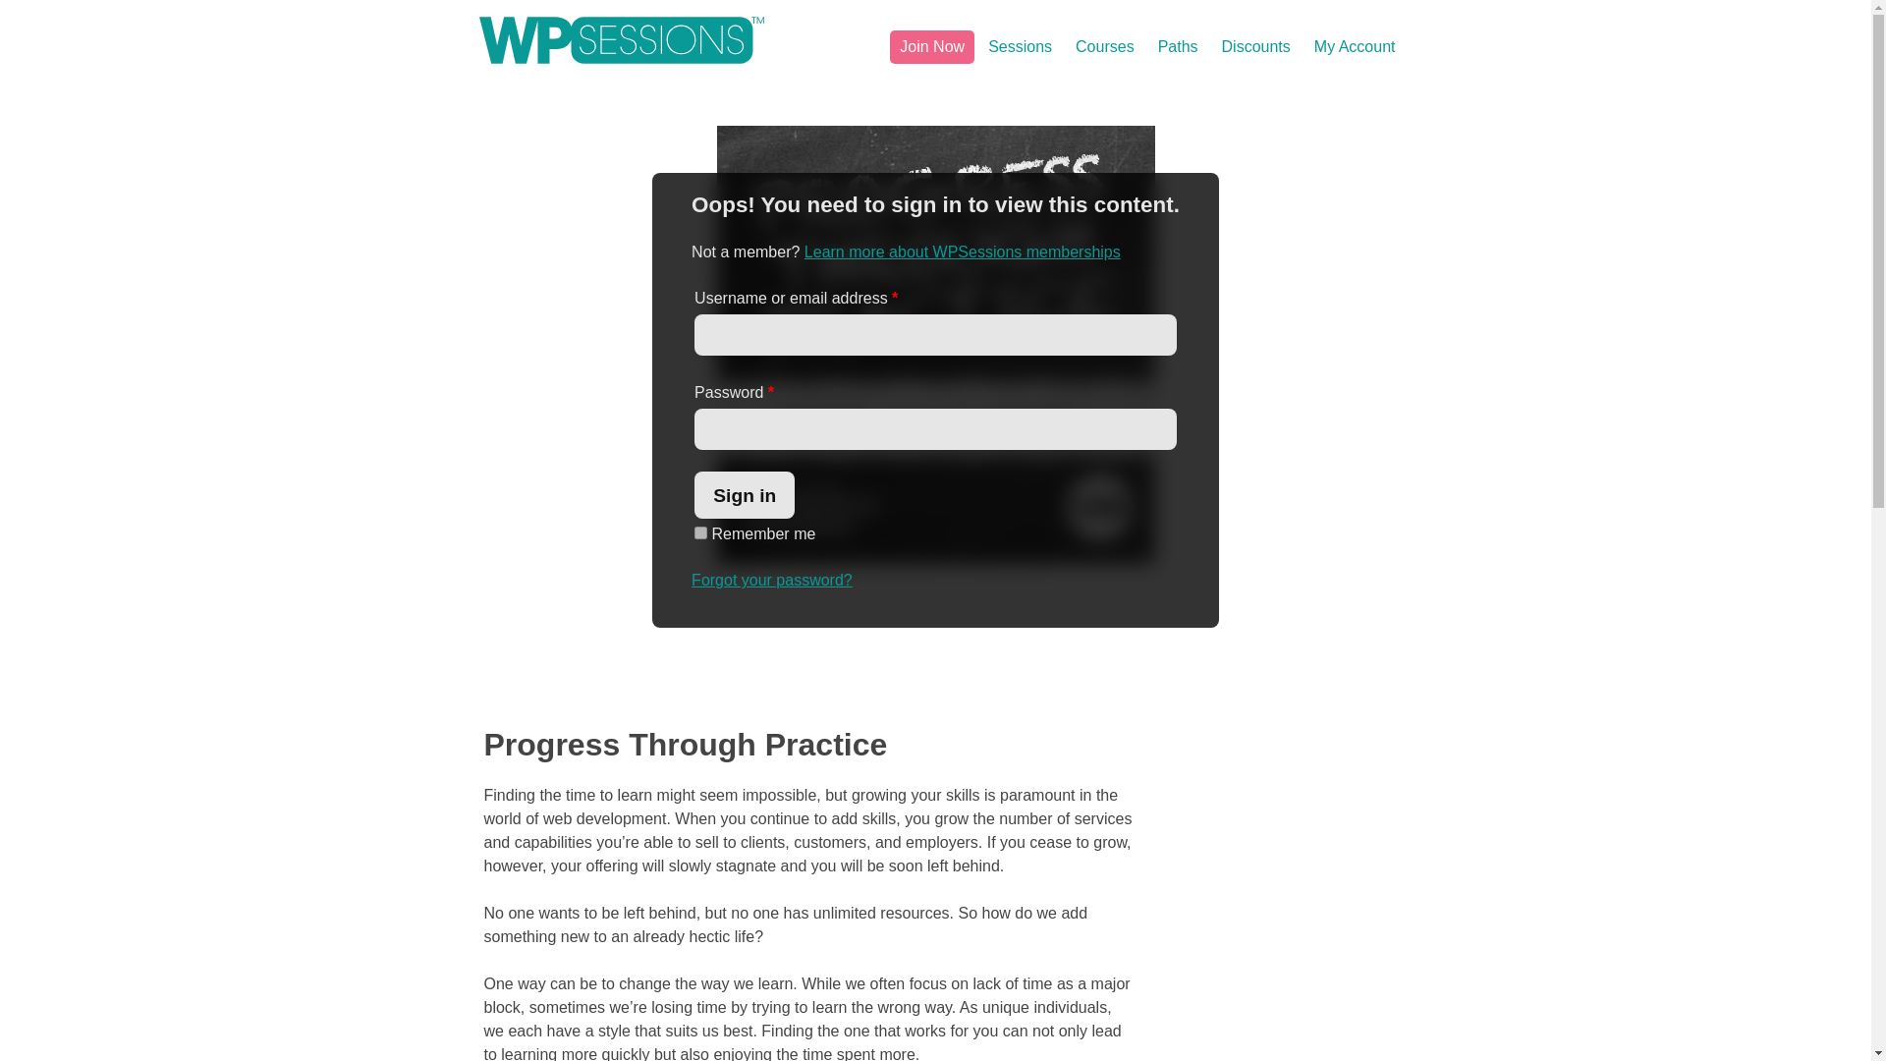  What do you see at coordinates (700, 532) in the screenshot?
I see `forever` at bounding box center [700, 532].